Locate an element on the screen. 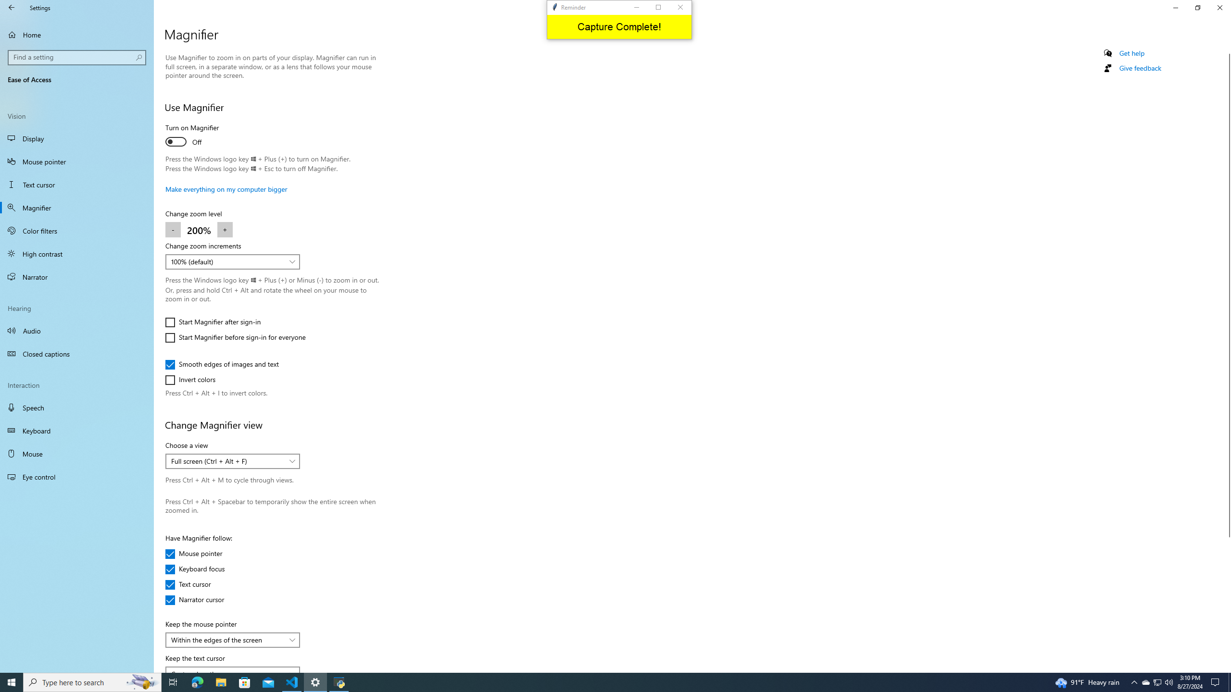  Start Magnifier before sign-in for everyone is located at coordinates (235, 337).